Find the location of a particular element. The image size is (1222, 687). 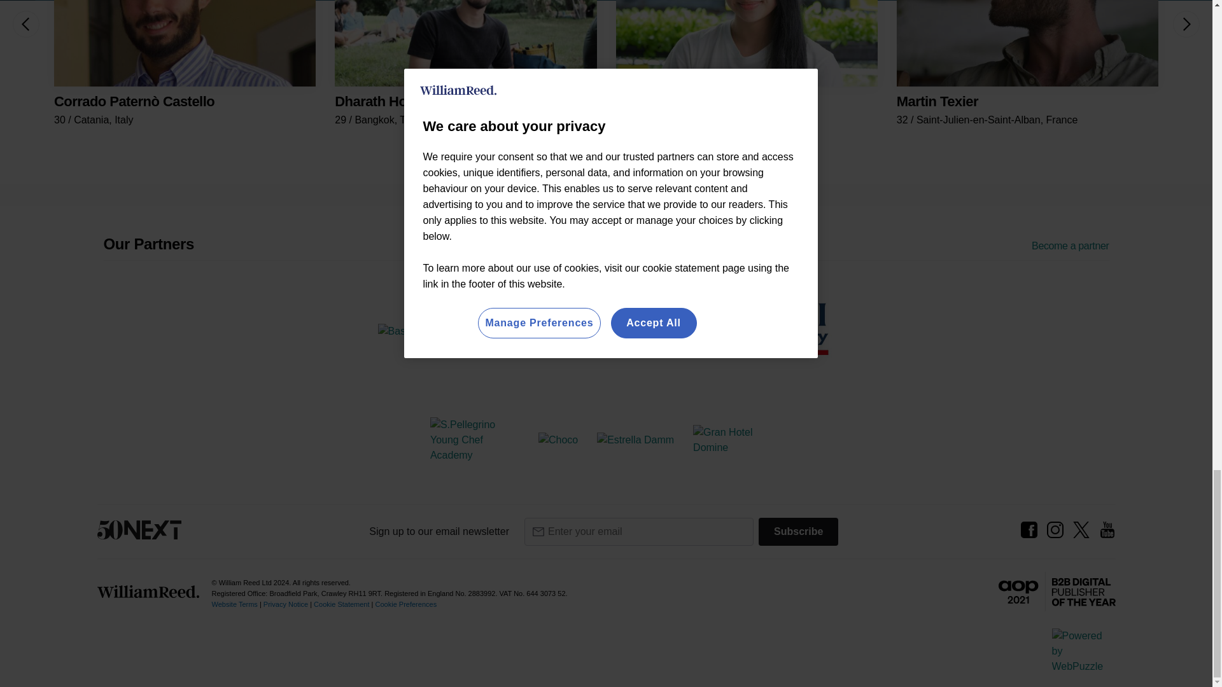

S.Pellegrino Young Chef Academy  Official Partner of 50 Next is located at coordinates (475, 440).